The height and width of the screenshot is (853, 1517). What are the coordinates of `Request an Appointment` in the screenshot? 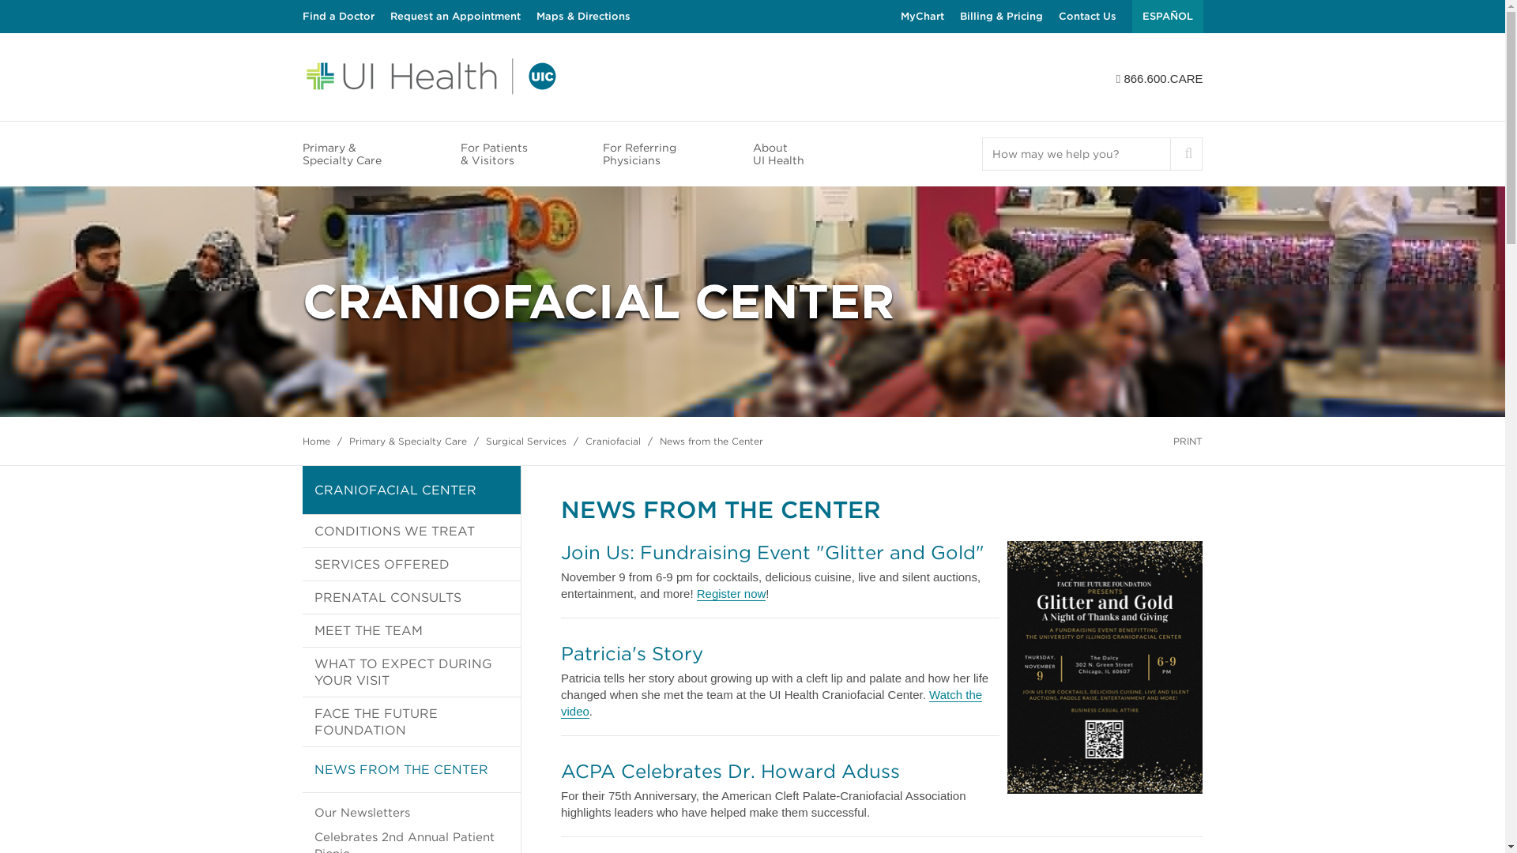 It's located at (455, 17).